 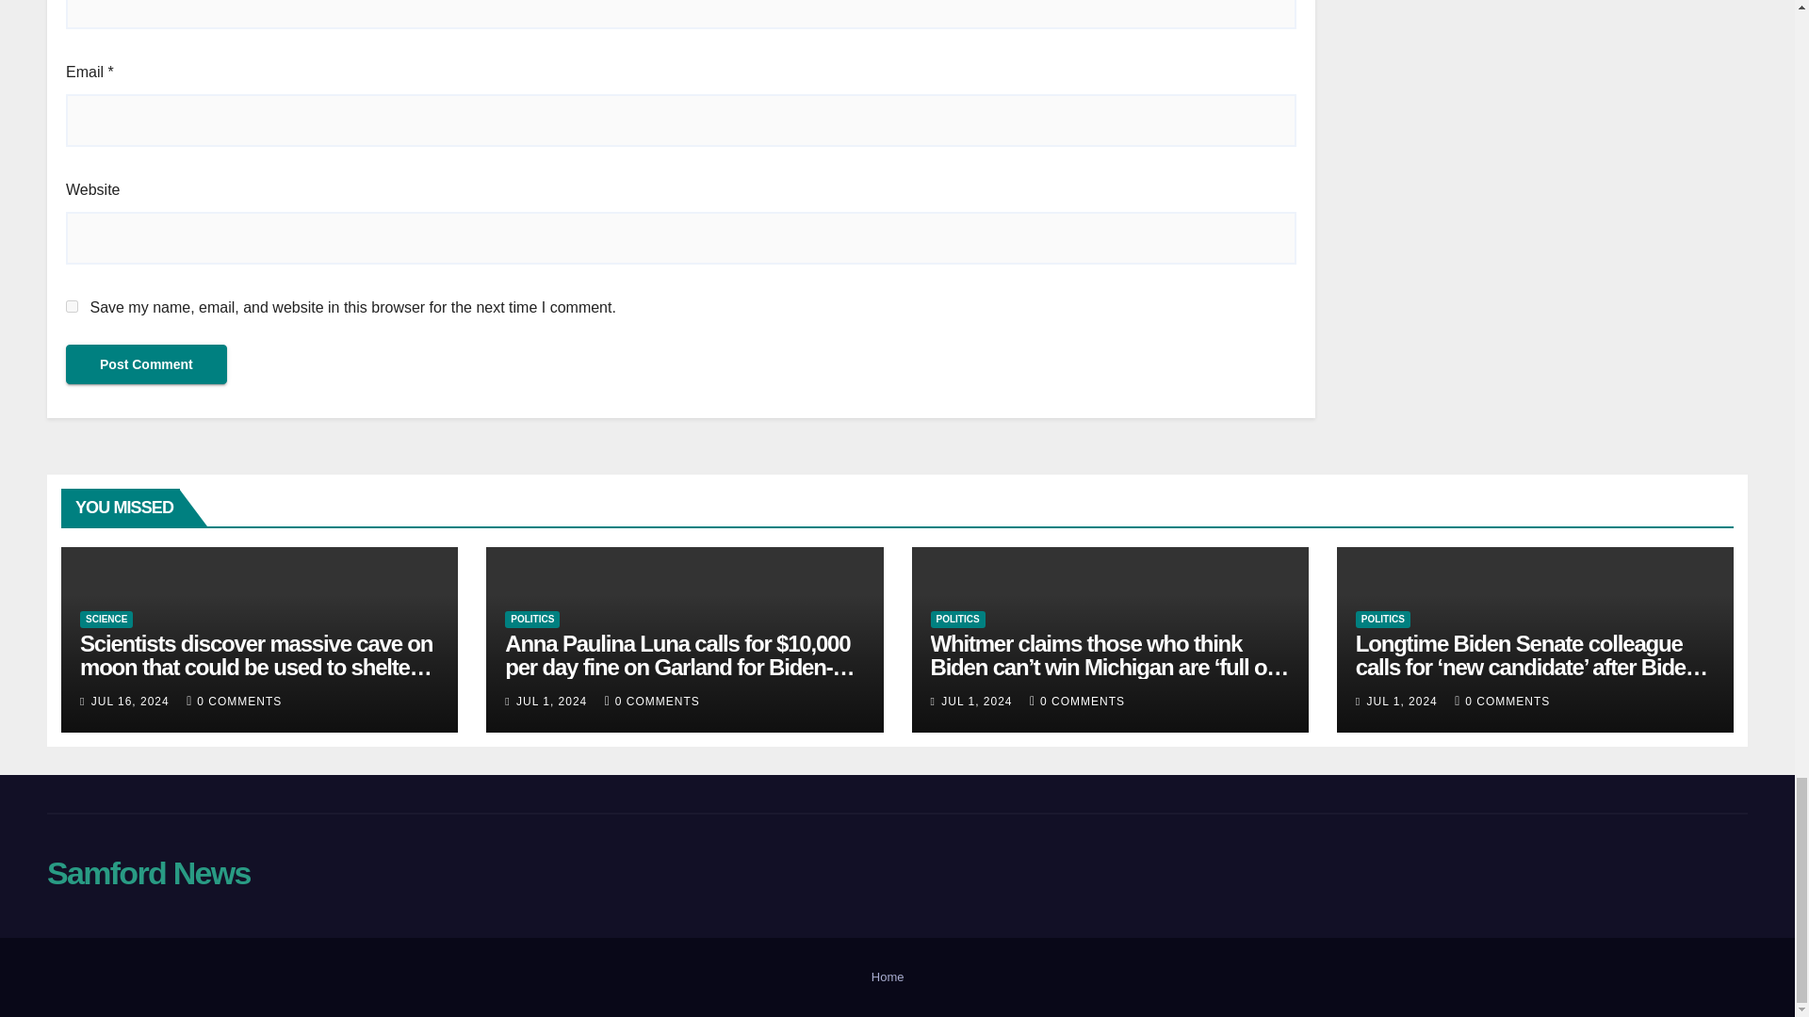 What do you see at coordinates (146, 364) in the screenshot?
I see `Post Comment` at bounding box center [146, 364].